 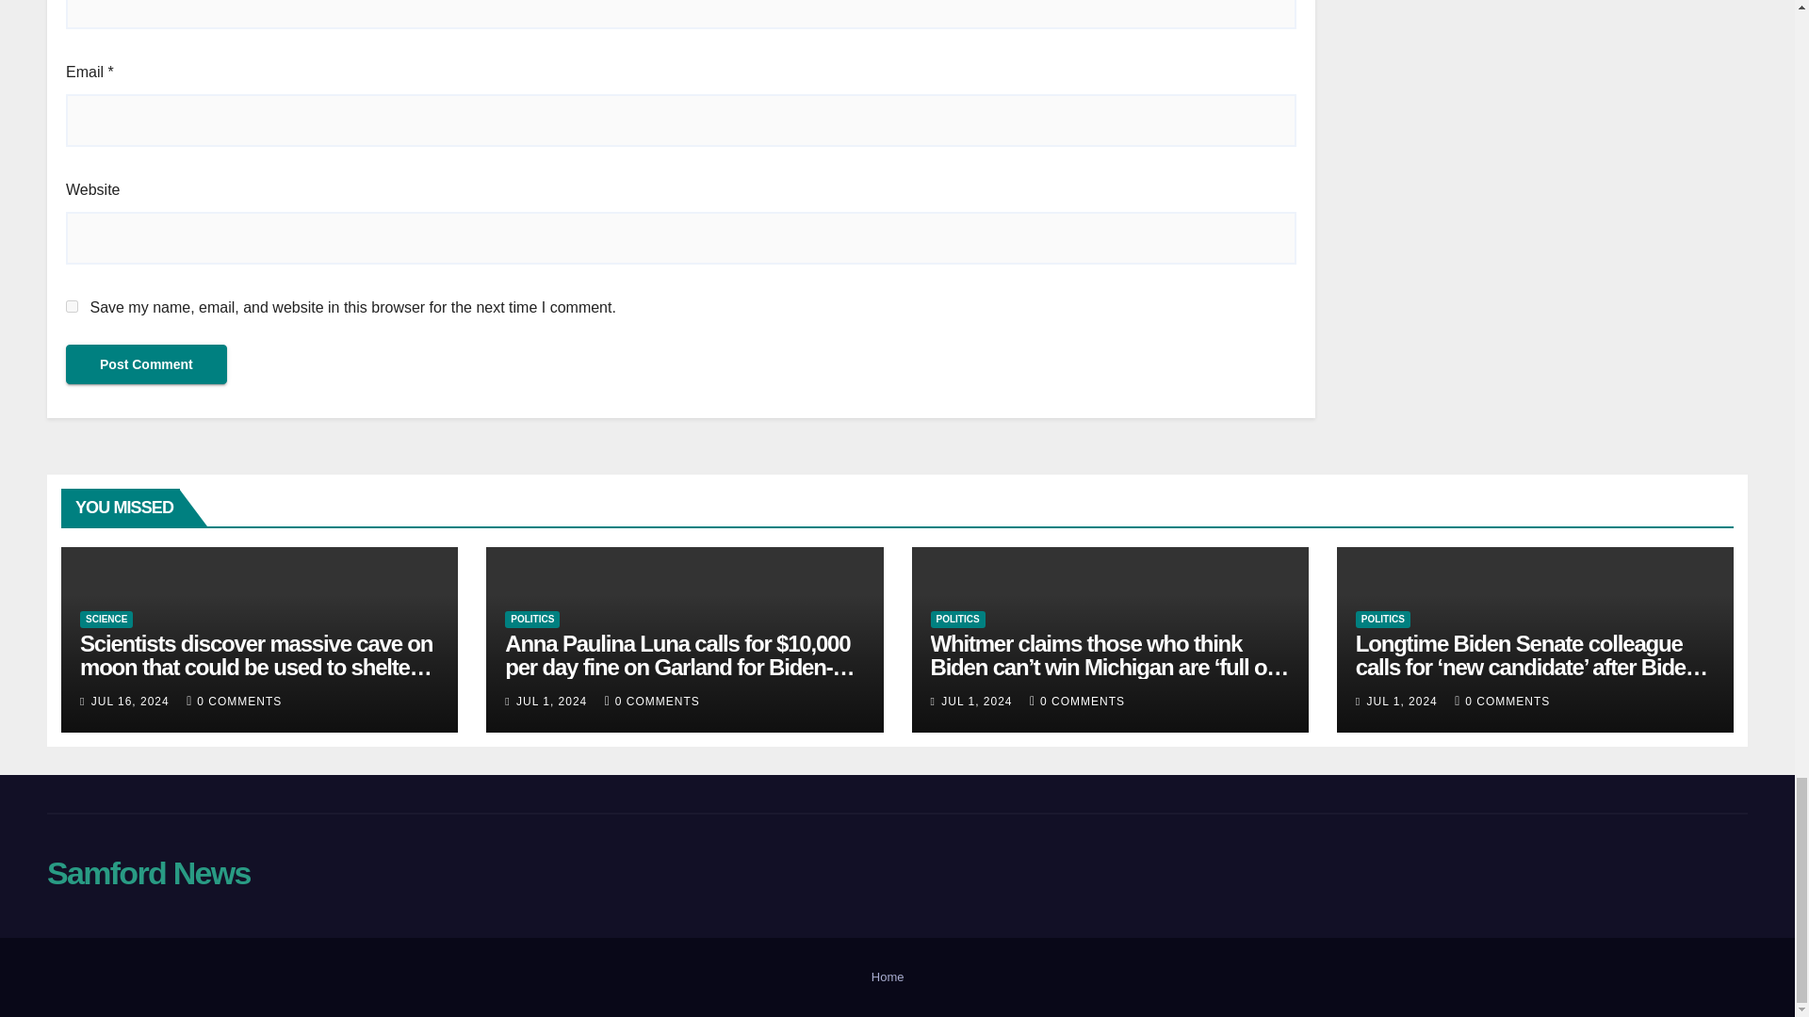 What do you see at coordinates (146, 364) in the screenshot?
I see `Post Comment` at bounding box center [146, 364].